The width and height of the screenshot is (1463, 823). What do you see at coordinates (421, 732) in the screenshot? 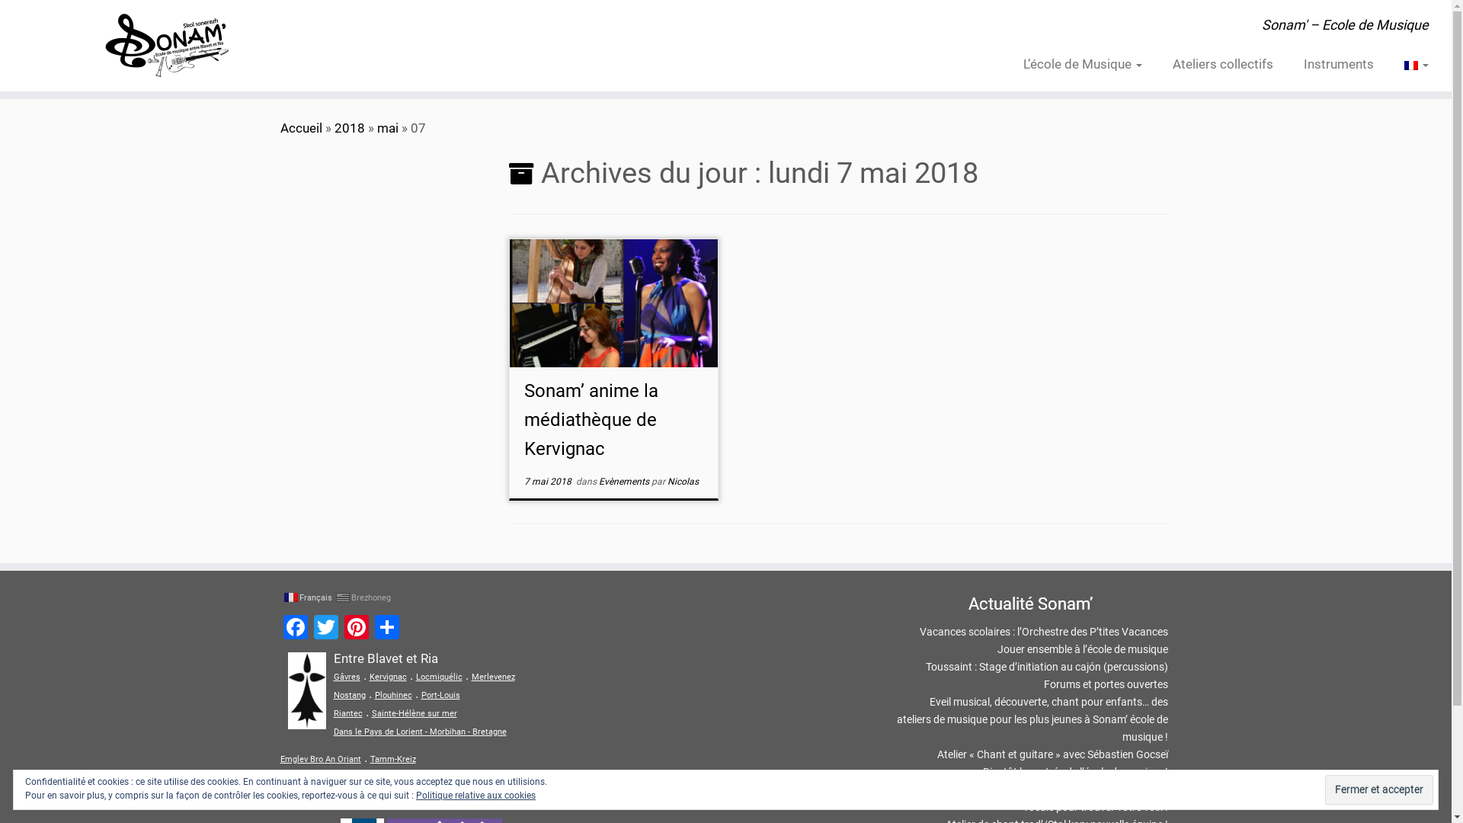
I see `Dans le Pays de Lorient - Morbihan - Bretagne` at bounding box center [421, 732].